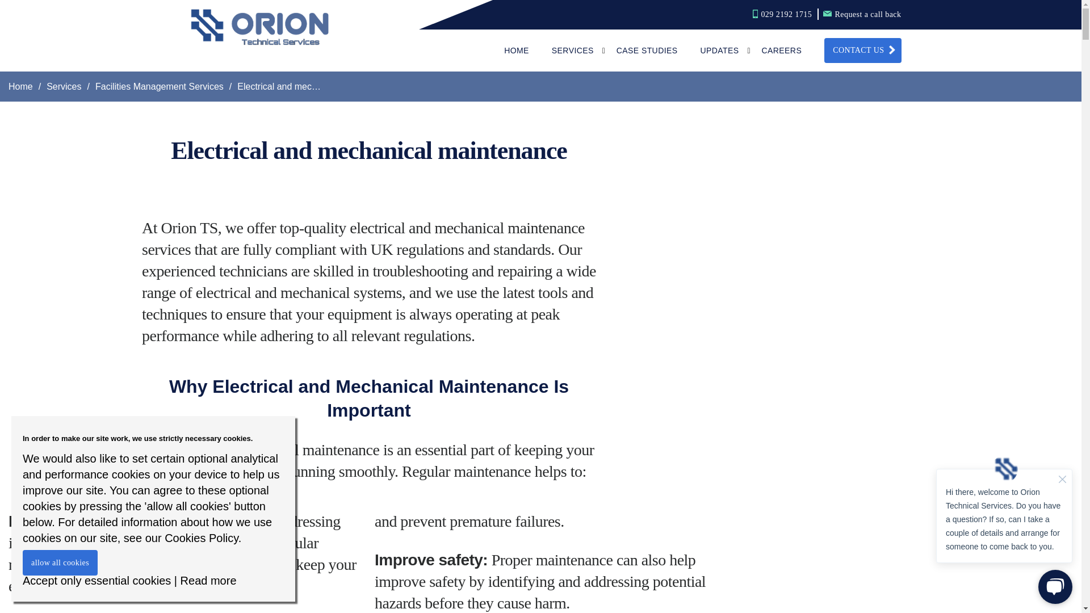 This screenshot has height=613, width=1090. Describe the element at coordinates (572, 51) in the screenshot. I see `SERVICES` at that location.